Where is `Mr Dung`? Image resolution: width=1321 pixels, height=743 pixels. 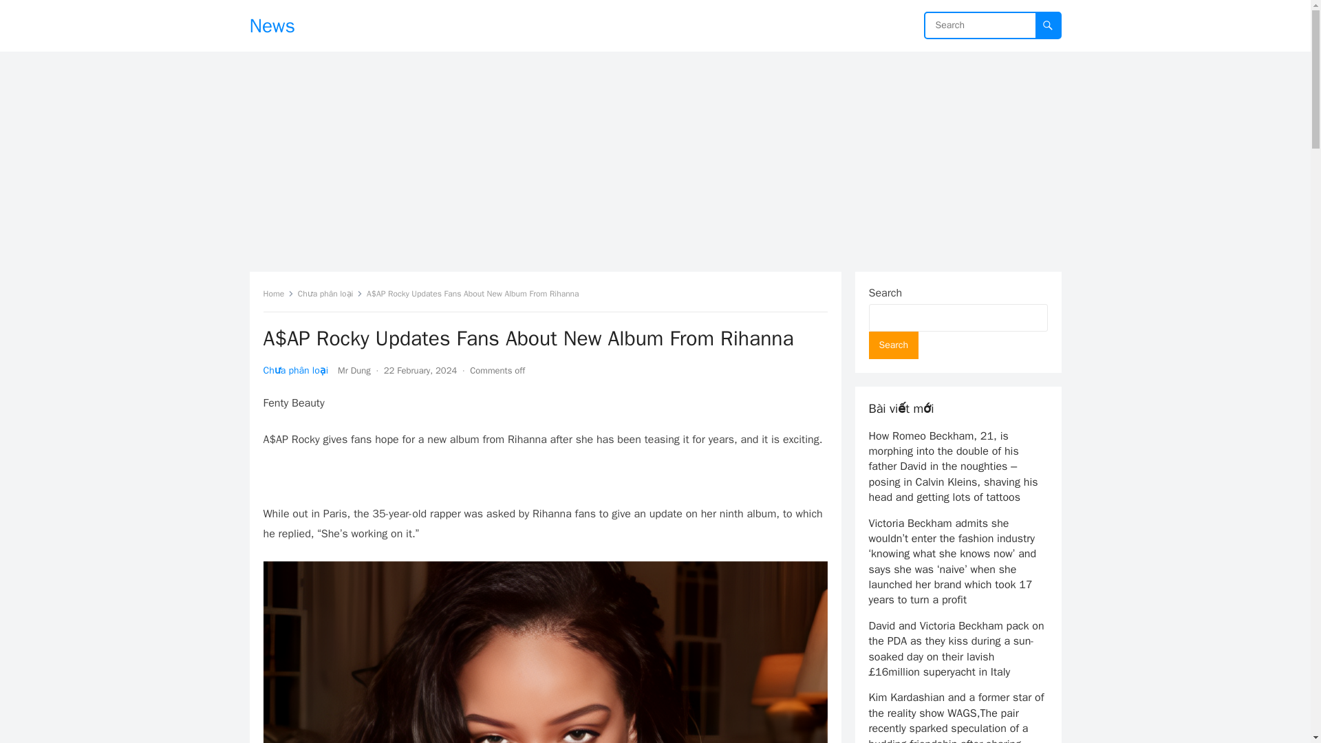 Mr Dung is located at coordinates (354, 370).